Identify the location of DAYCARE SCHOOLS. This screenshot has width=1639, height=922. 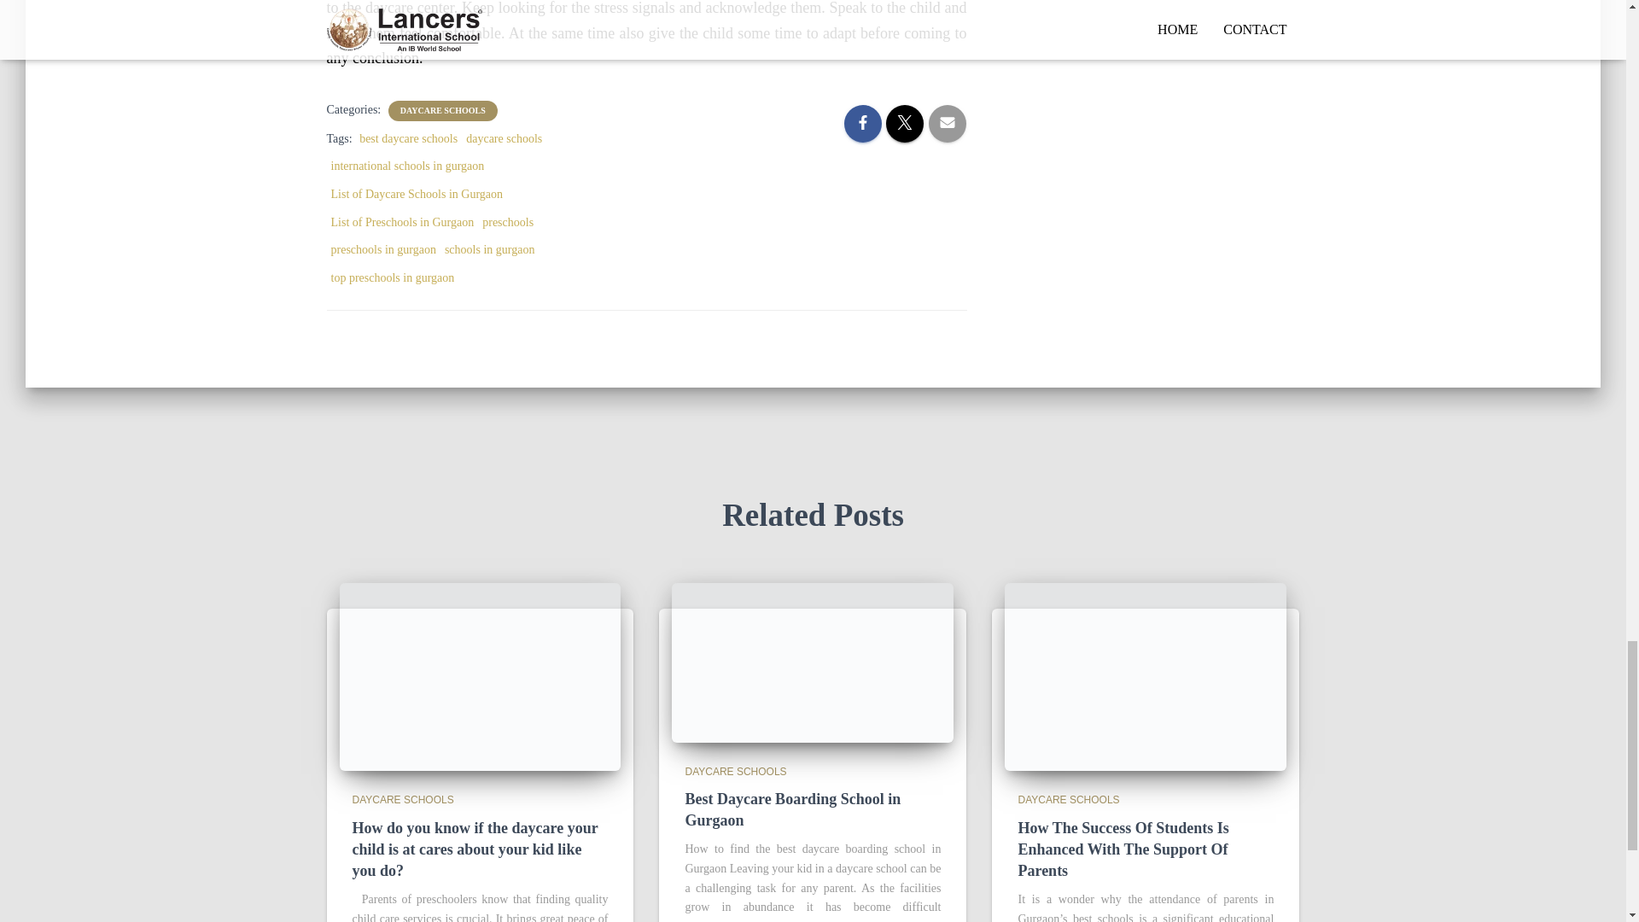
(442, 111).